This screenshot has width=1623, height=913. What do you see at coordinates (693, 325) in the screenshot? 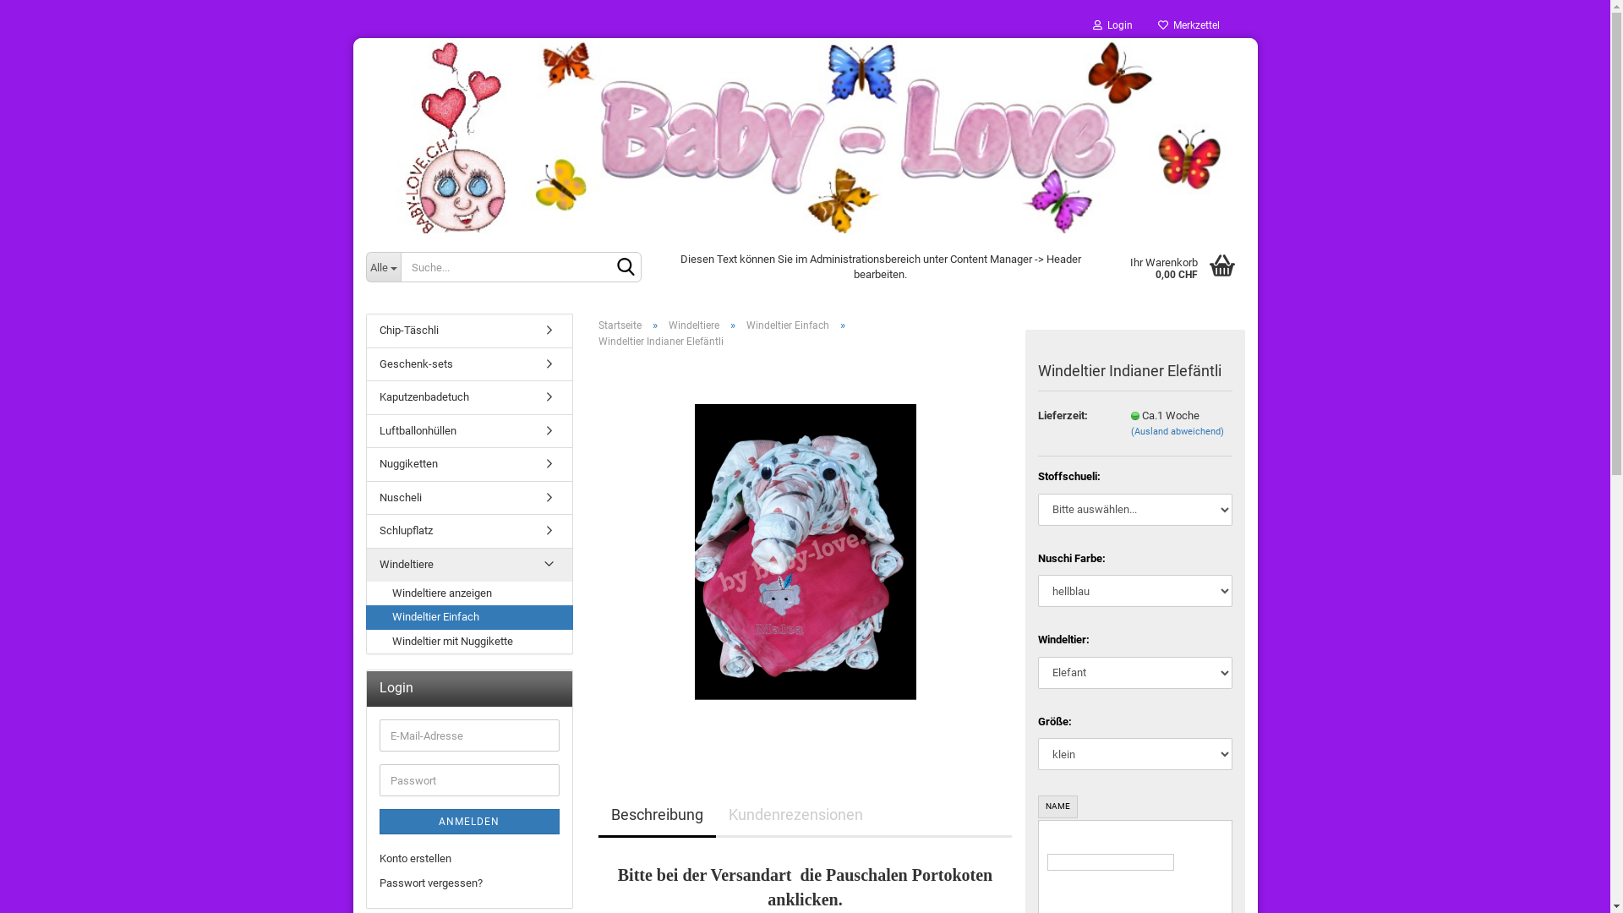
I see `Windeltiere` at bounding box center [693, 325].